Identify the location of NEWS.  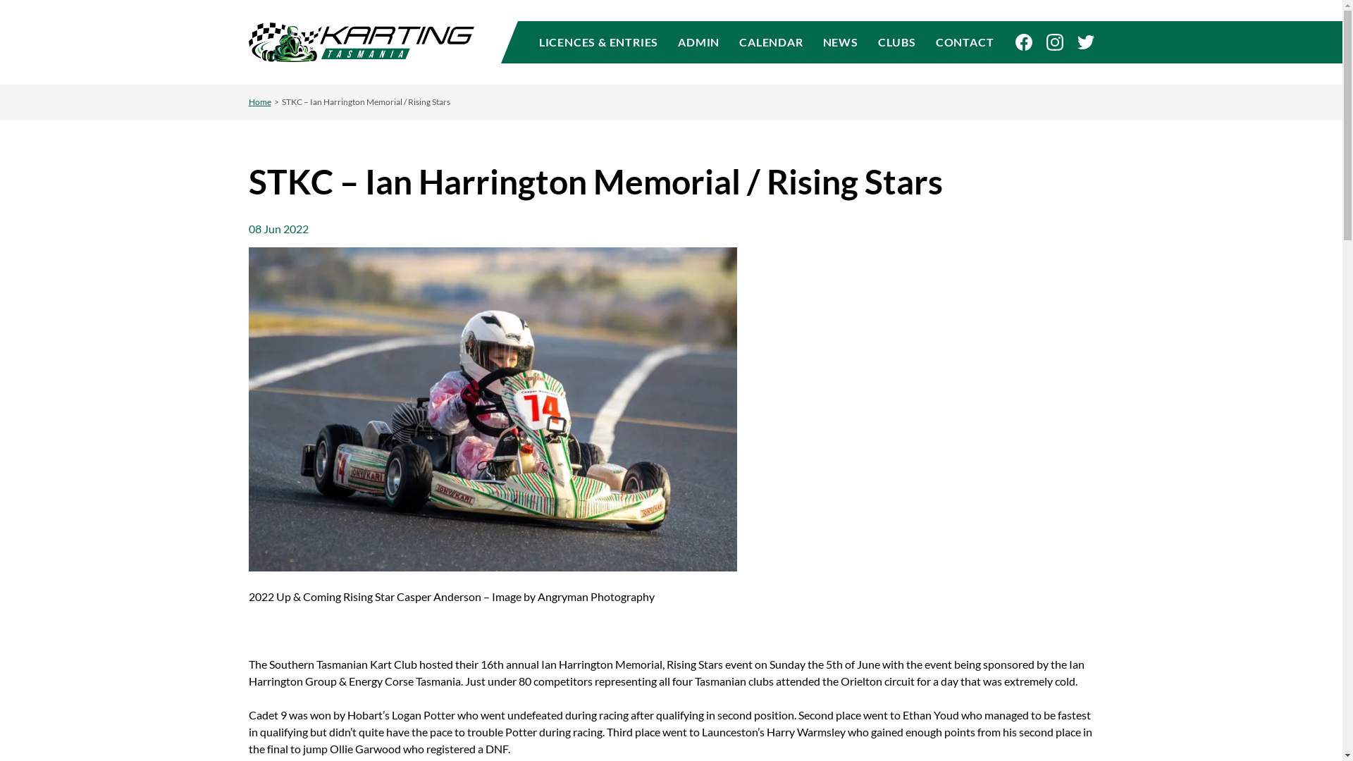
(841, 42).